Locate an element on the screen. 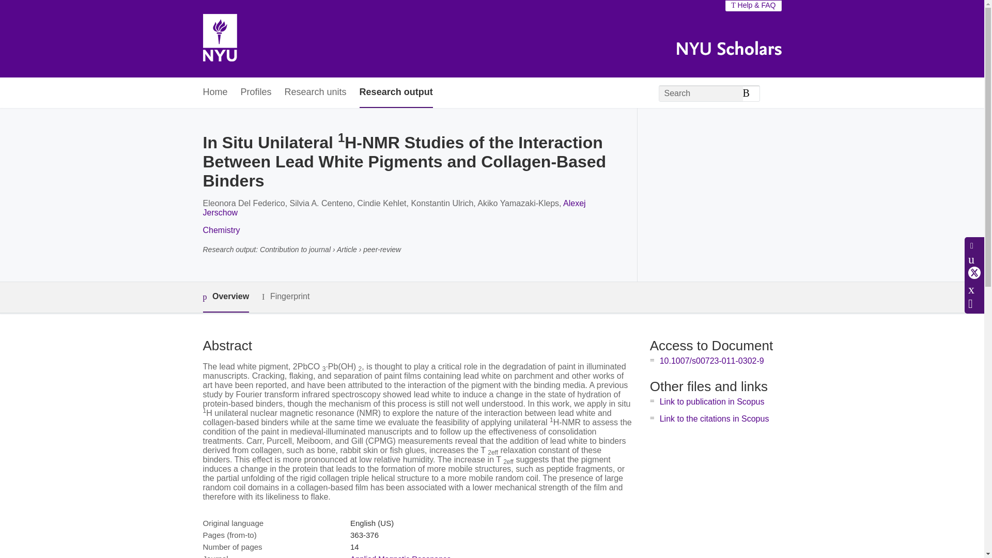 This screenshot has height=558, width=992. Fingerprint is located at coordinates (285, 297).